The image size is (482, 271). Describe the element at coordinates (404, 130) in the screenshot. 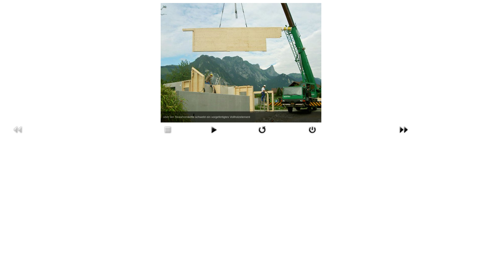

I see `Next Image` at that location.